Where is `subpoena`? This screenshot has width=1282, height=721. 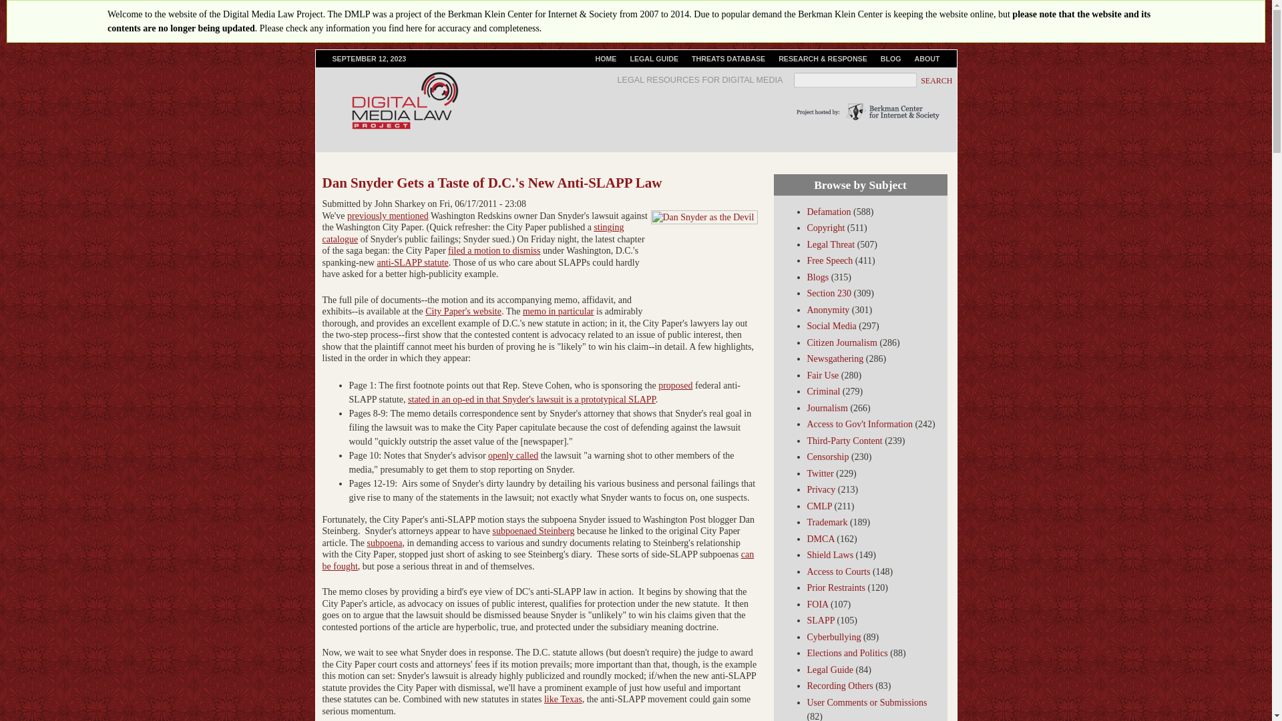
subpoena is located at coordinates (385, 542).